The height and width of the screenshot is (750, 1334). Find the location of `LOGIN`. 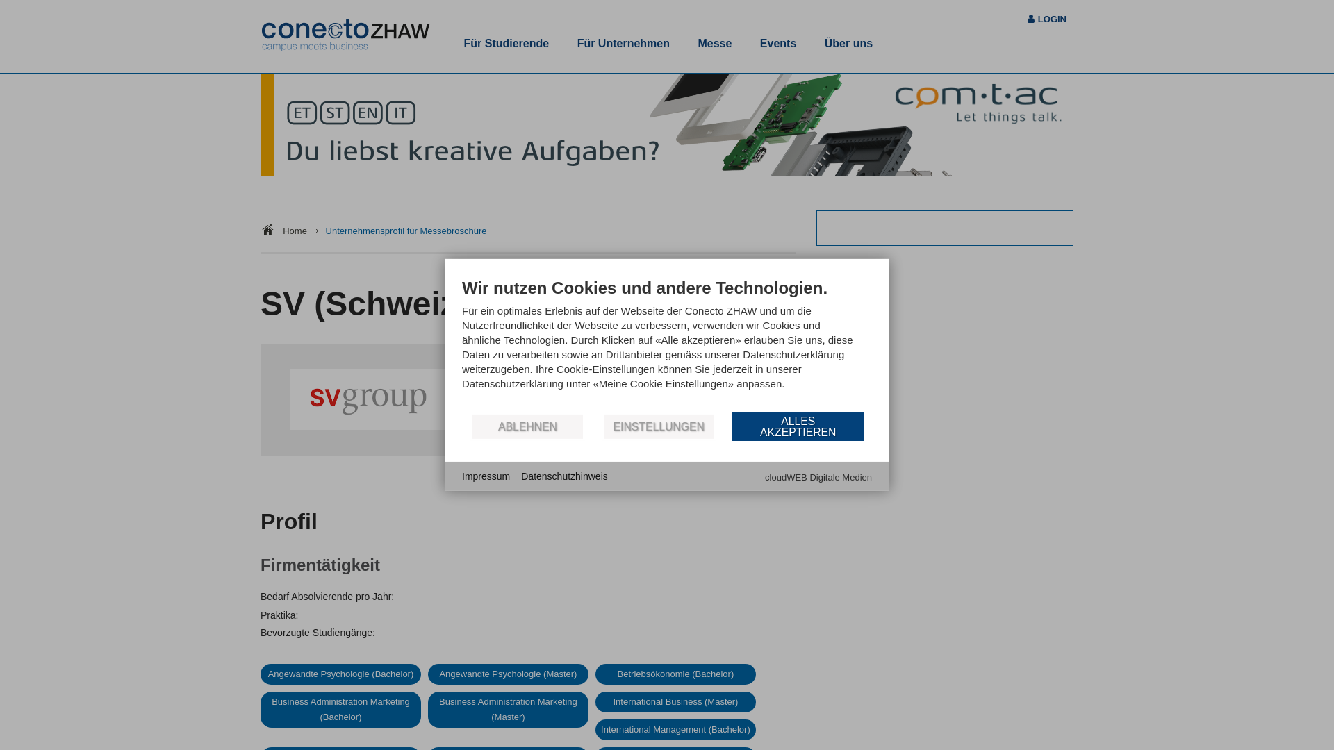

LOGIN is located at coordinates (1052, 19).